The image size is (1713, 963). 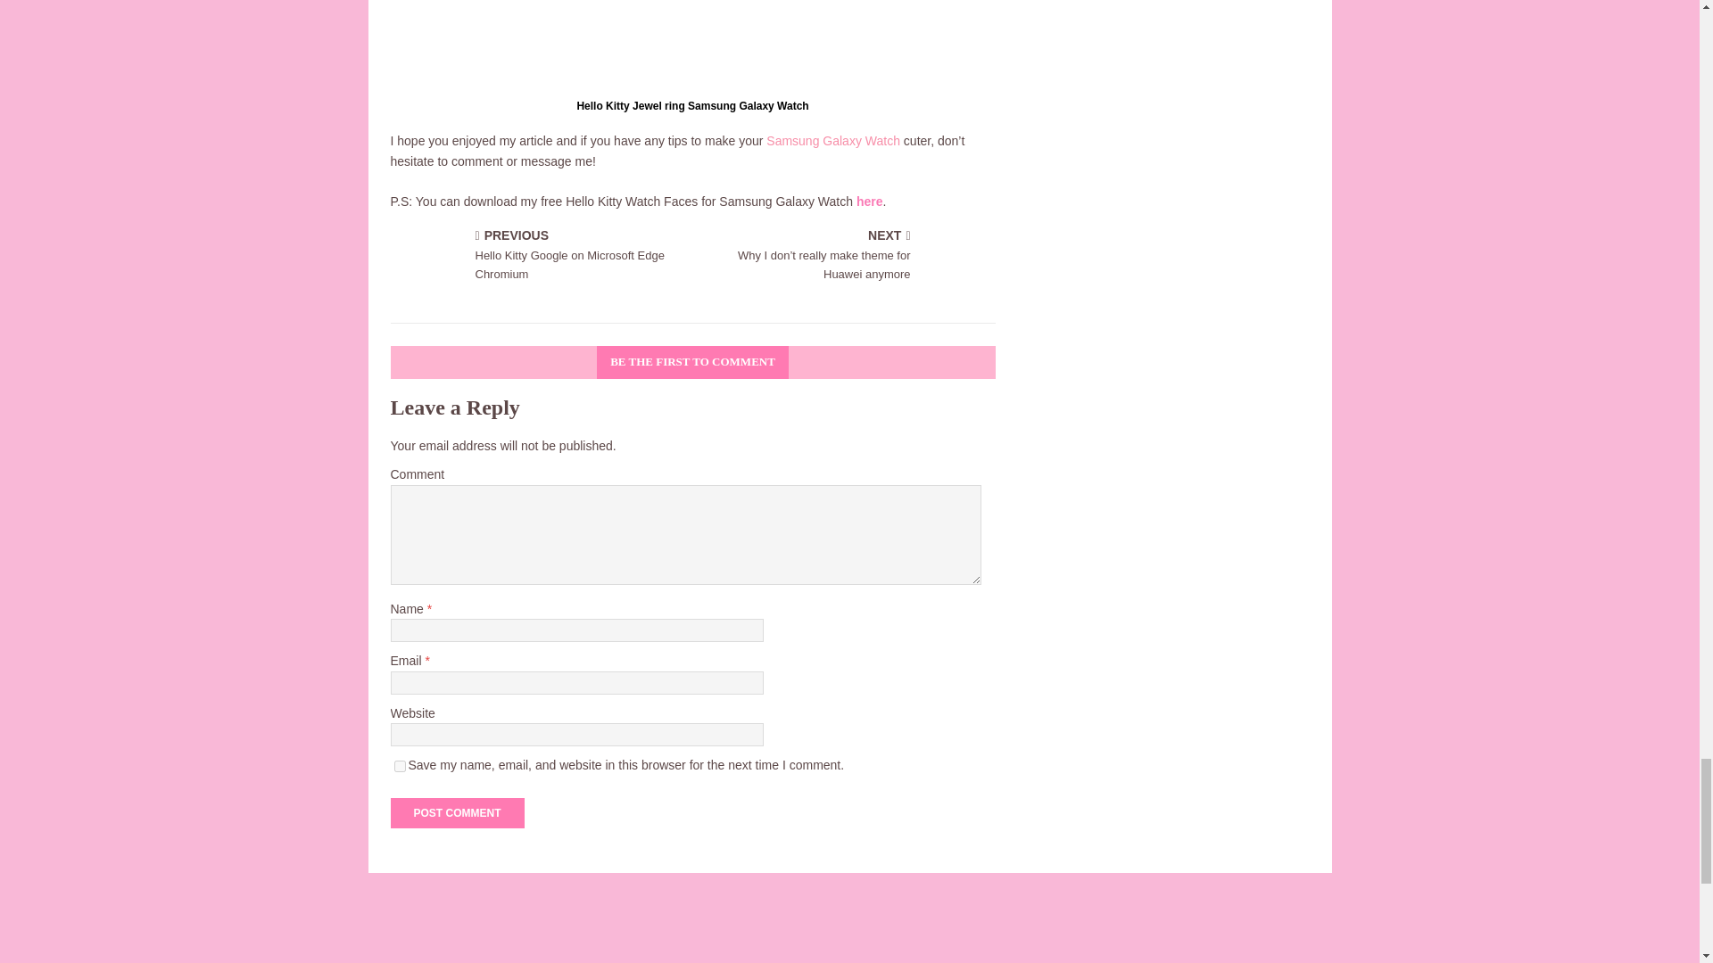 I want to click on yes, so click(x=400, y=767).